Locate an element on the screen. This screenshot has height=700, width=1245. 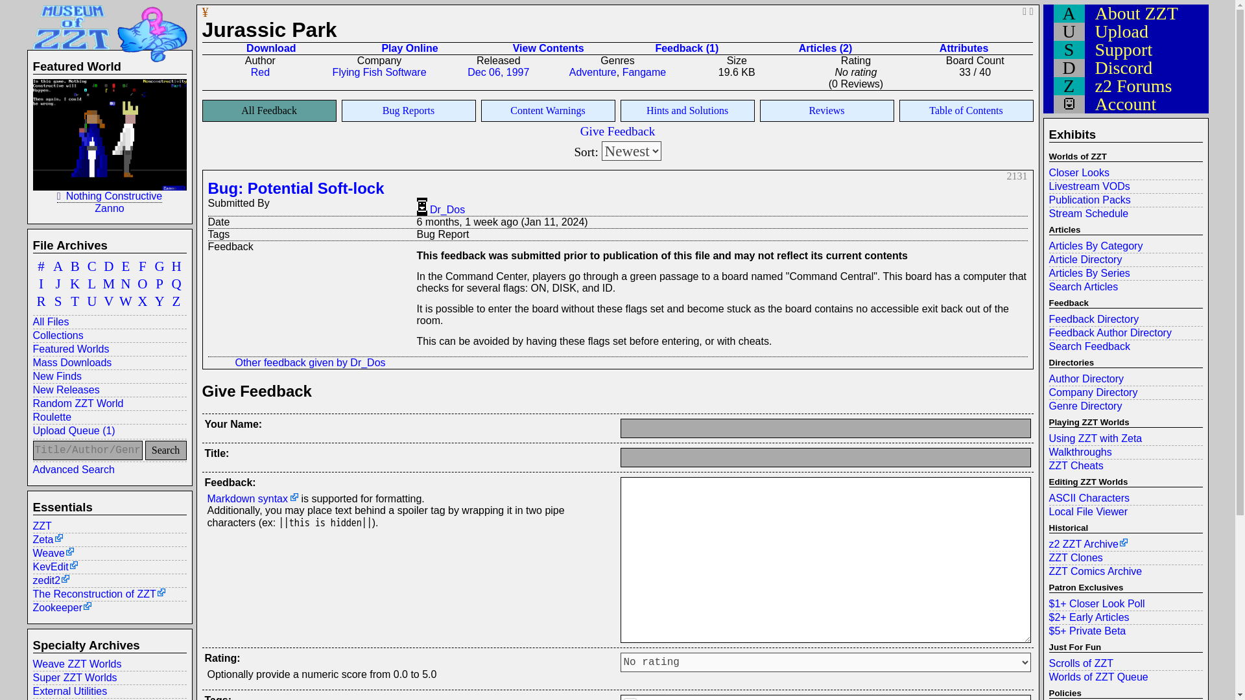
All Files is located at coordinates (109, 321).